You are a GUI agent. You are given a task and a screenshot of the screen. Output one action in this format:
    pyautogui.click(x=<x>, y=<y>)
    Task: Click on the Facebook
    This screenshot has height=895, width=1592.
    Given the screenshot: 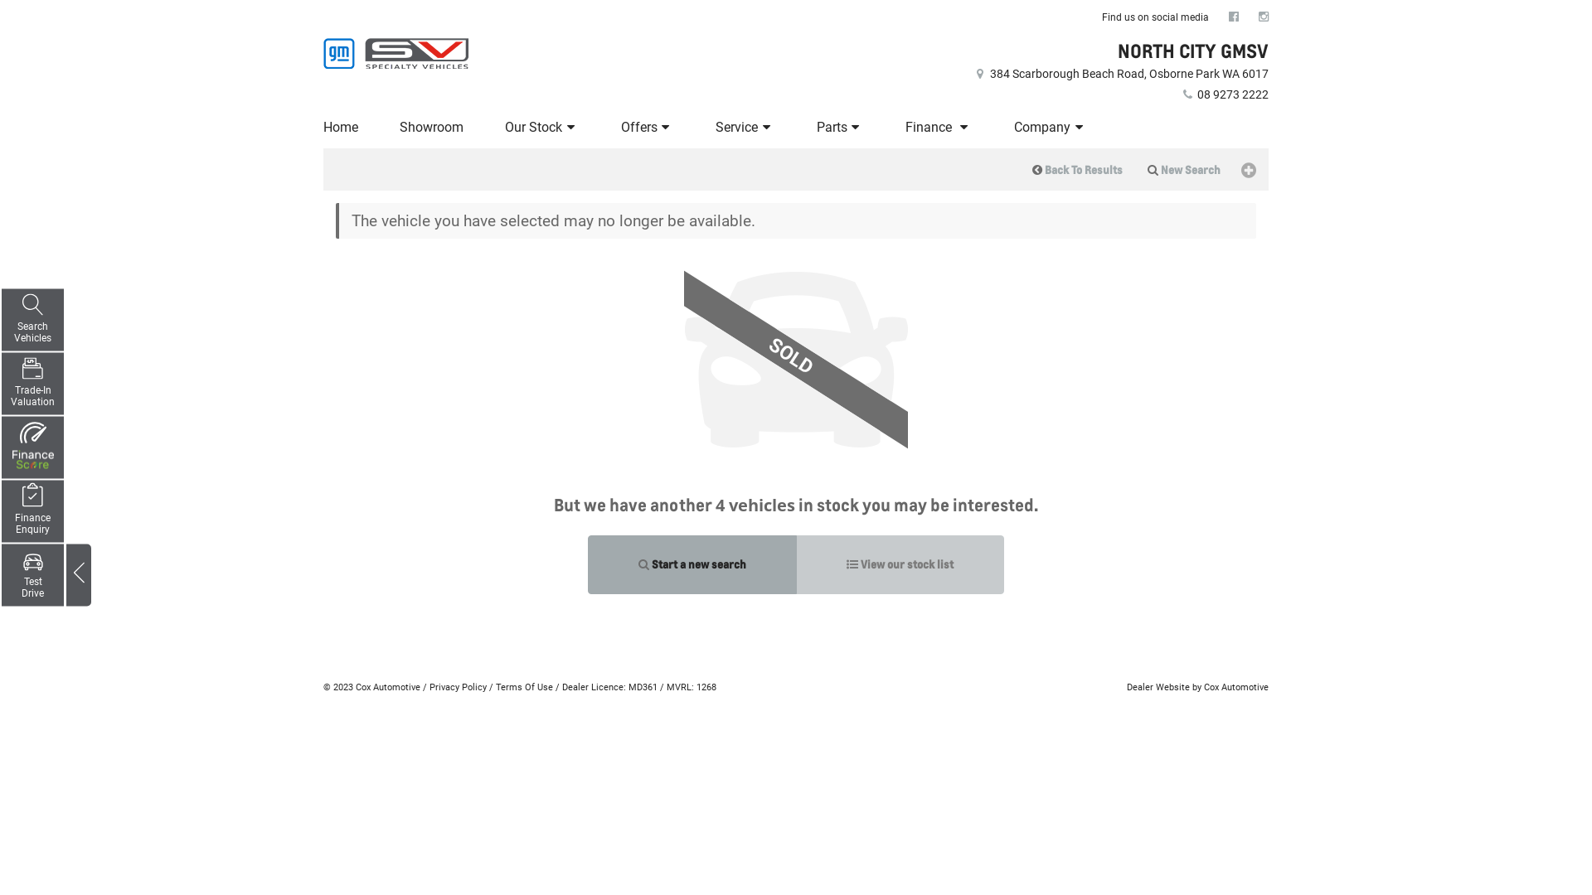 What is the action you would take?
    pyautogui.click(x=1234, y=17)
    